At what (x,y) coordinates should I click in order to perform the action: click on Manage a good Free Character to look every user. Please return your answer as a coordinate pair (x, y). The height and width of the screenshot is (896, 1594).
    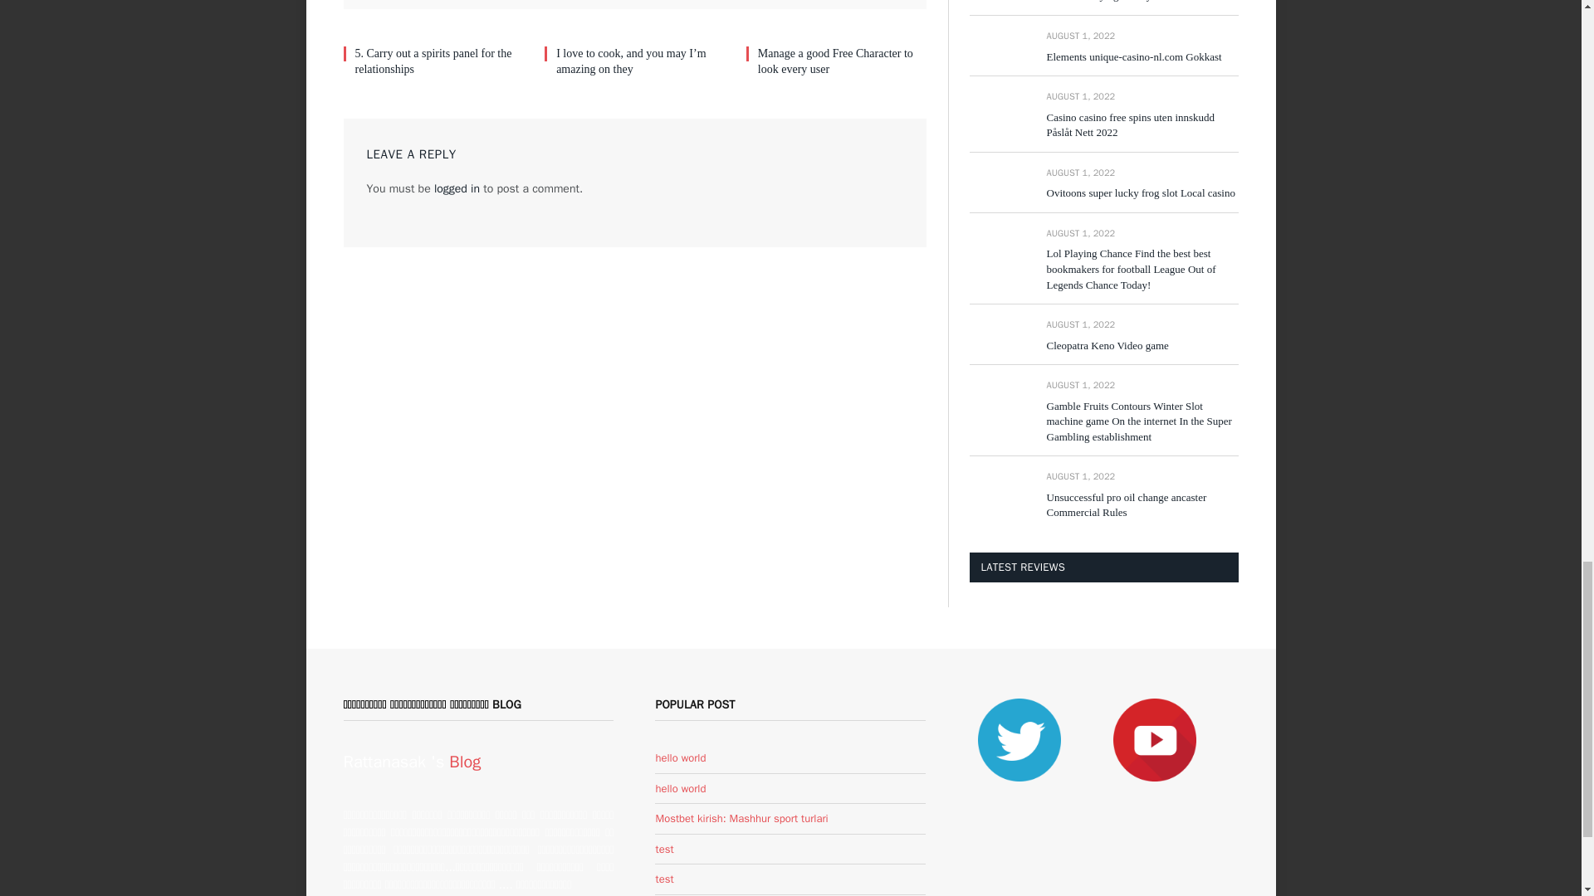
    Looking at the image, I should click on (842, 61).